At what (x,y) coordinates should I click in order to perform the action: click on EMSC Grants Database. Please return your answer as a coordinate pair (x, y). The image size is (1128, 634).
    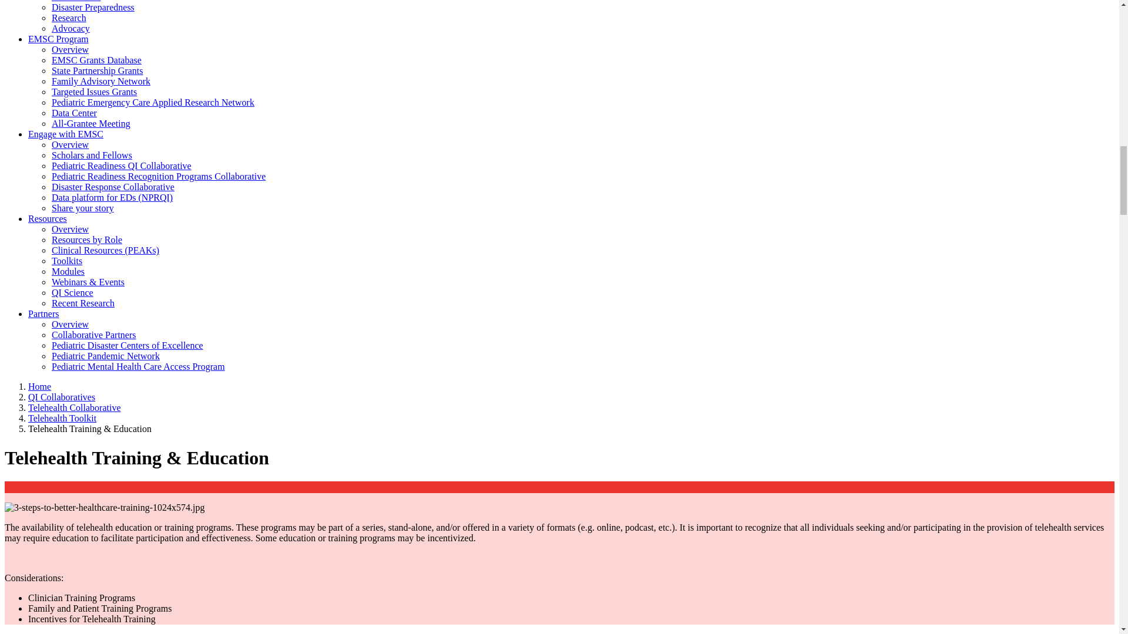
    Looking at the image, I should click on (96, 60).